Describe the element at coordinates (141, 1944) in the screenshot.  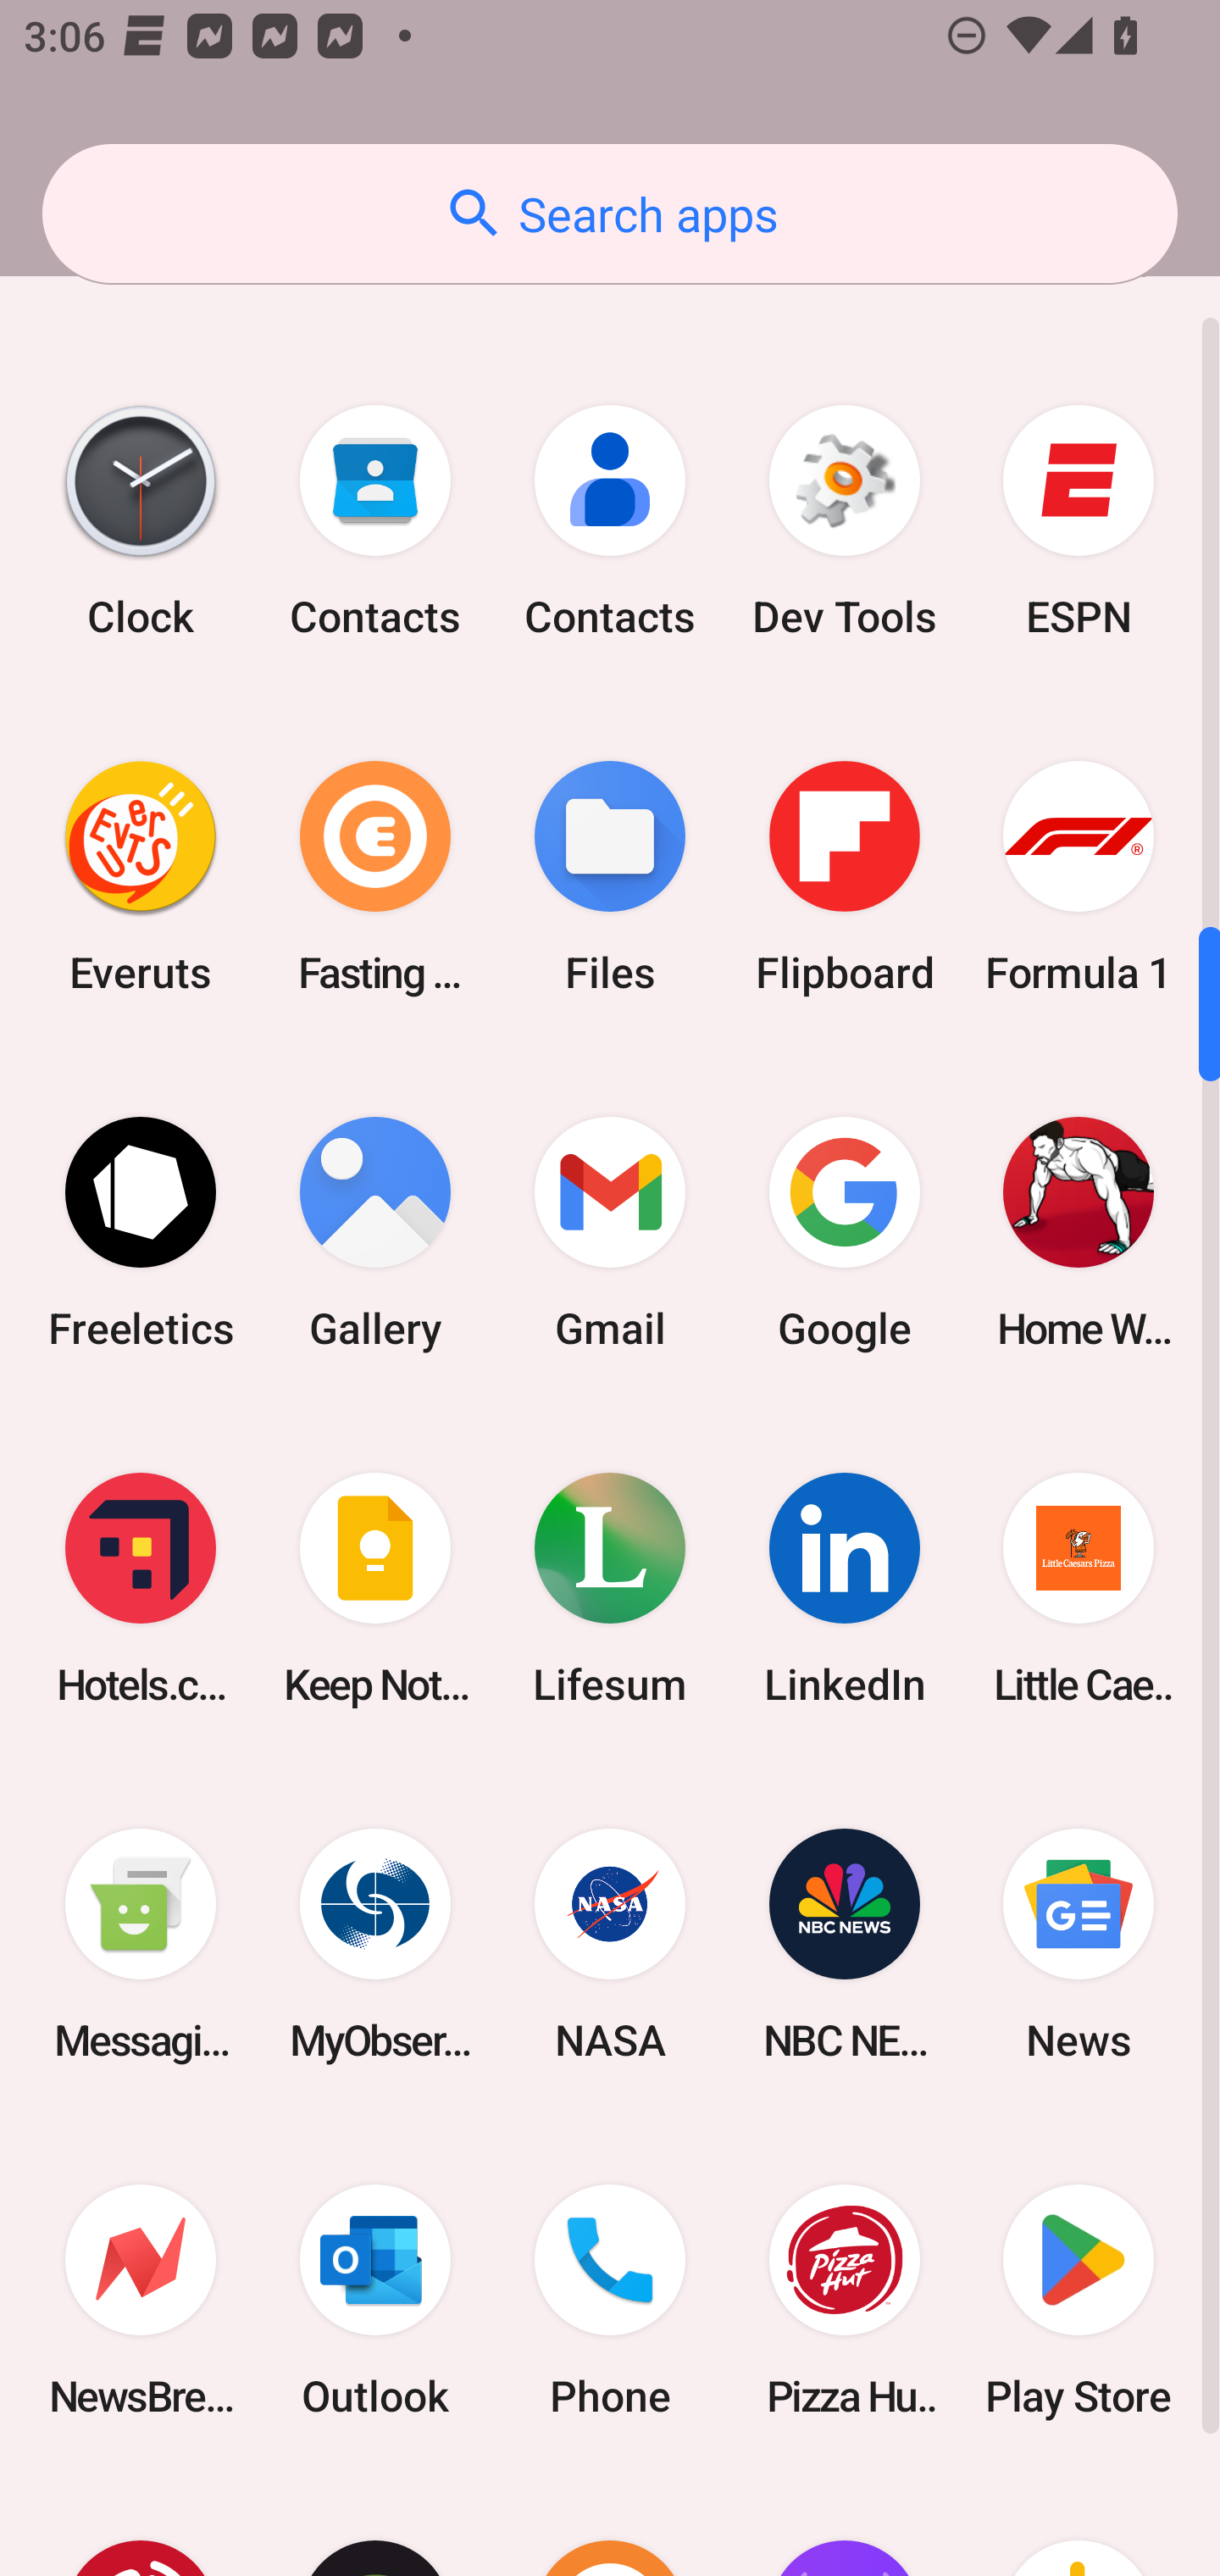
I see `Messaging` at that location.